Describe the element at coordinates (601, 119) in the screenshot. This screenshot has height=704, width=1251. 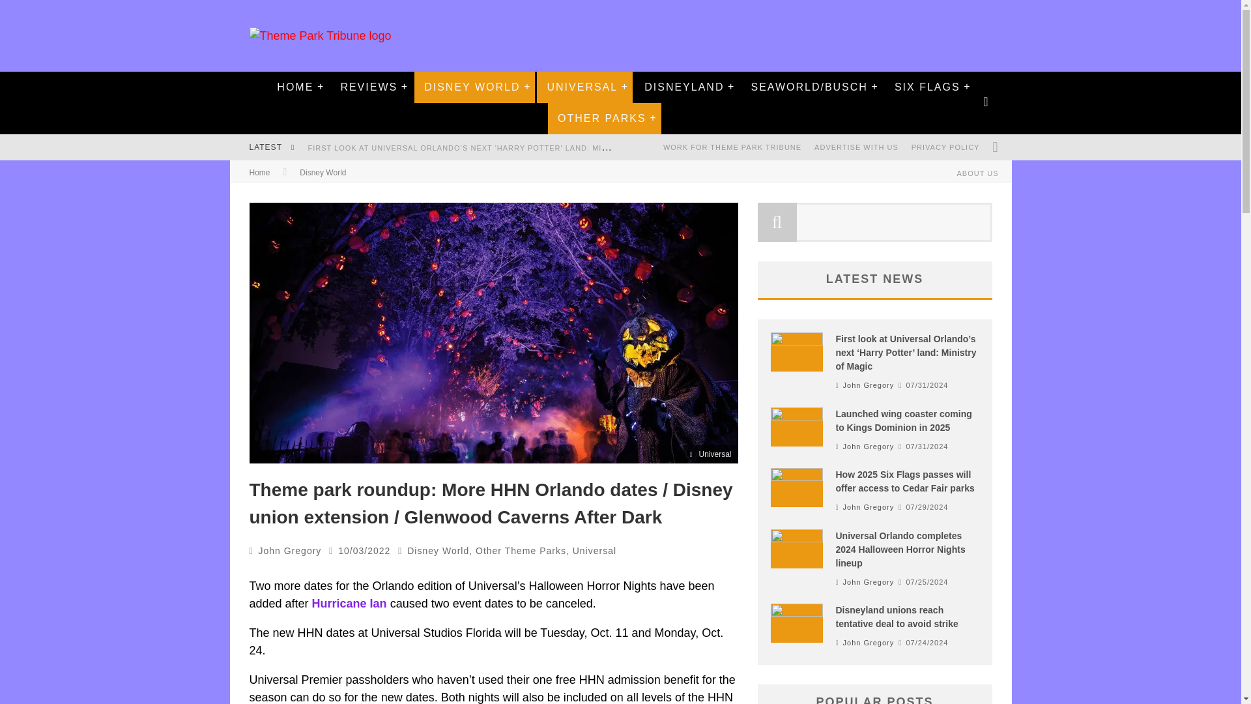
I see `OTHER PARKS` at that location.